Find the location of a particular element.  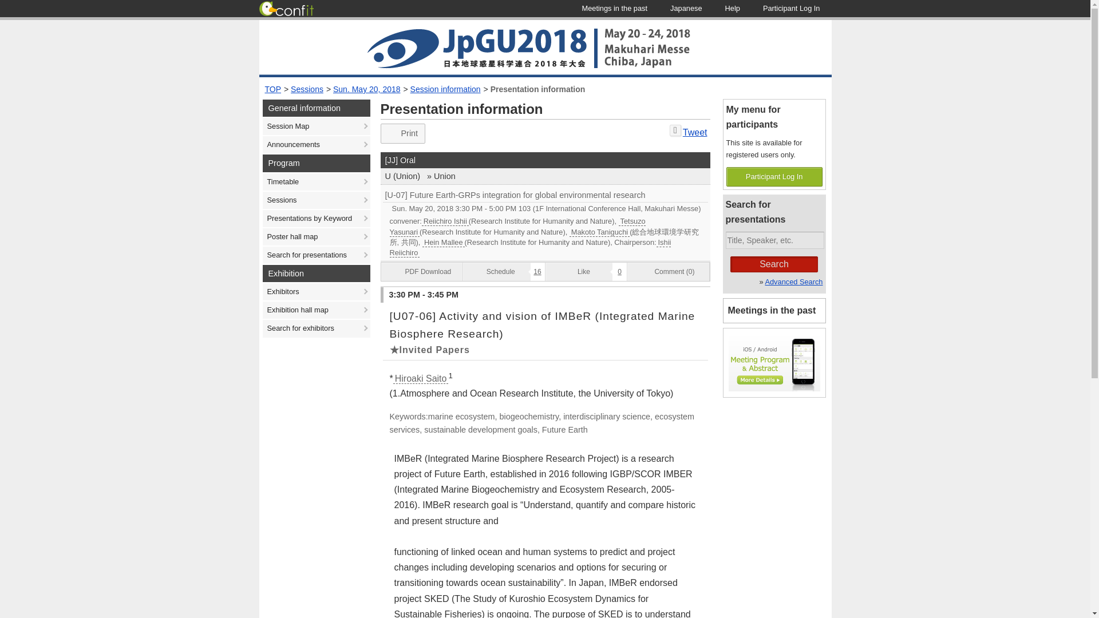

Sessions is located at coordinates (307, 89).